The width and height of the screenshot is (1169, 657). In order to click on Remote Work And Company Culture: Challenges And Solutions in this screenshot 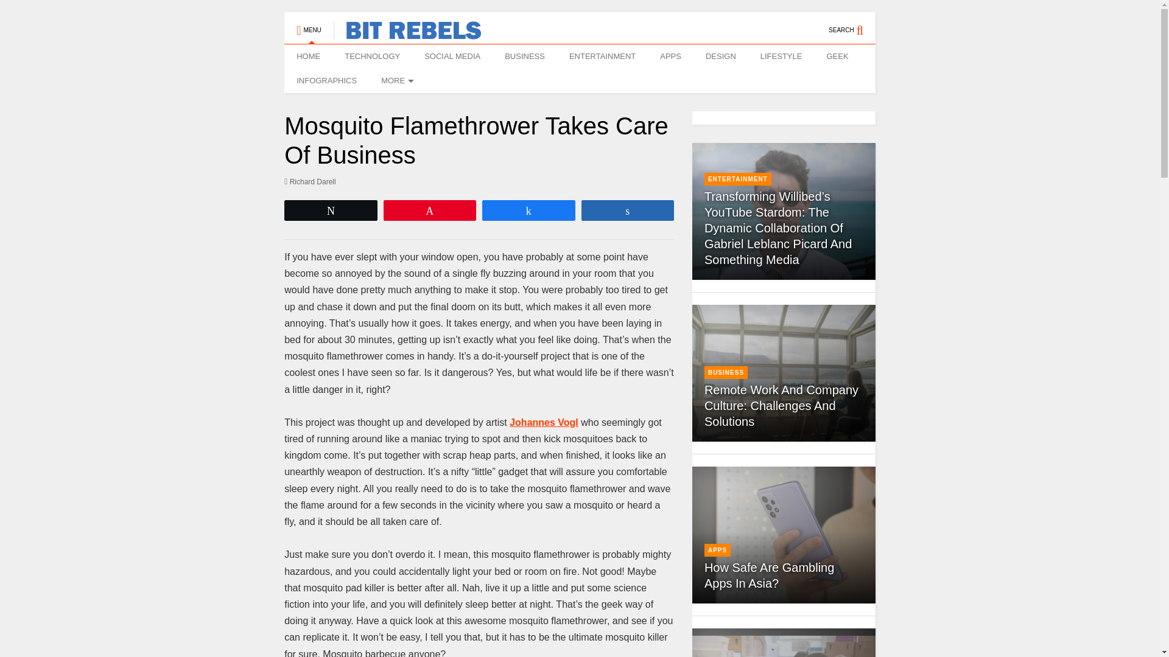, I will do `click(784, 373)`.